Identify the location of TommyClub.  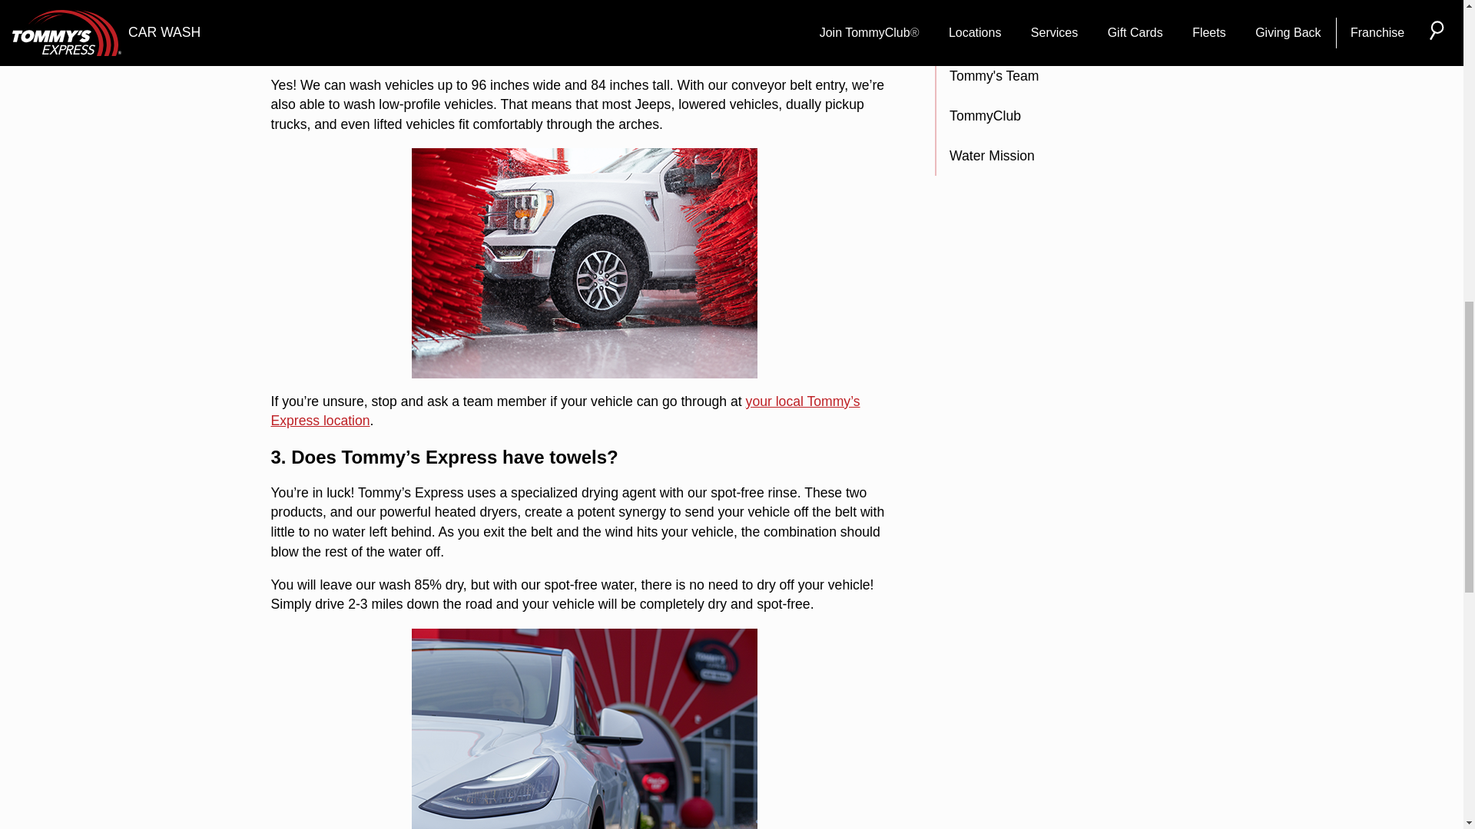
(1062, 117).